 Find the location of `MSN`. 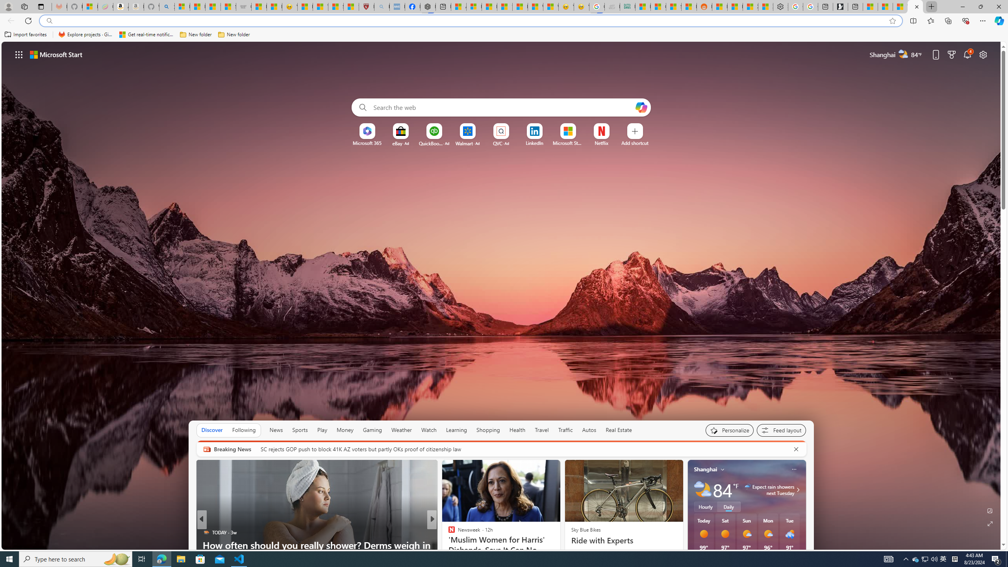

MSN is located at coordinates (689, 7).